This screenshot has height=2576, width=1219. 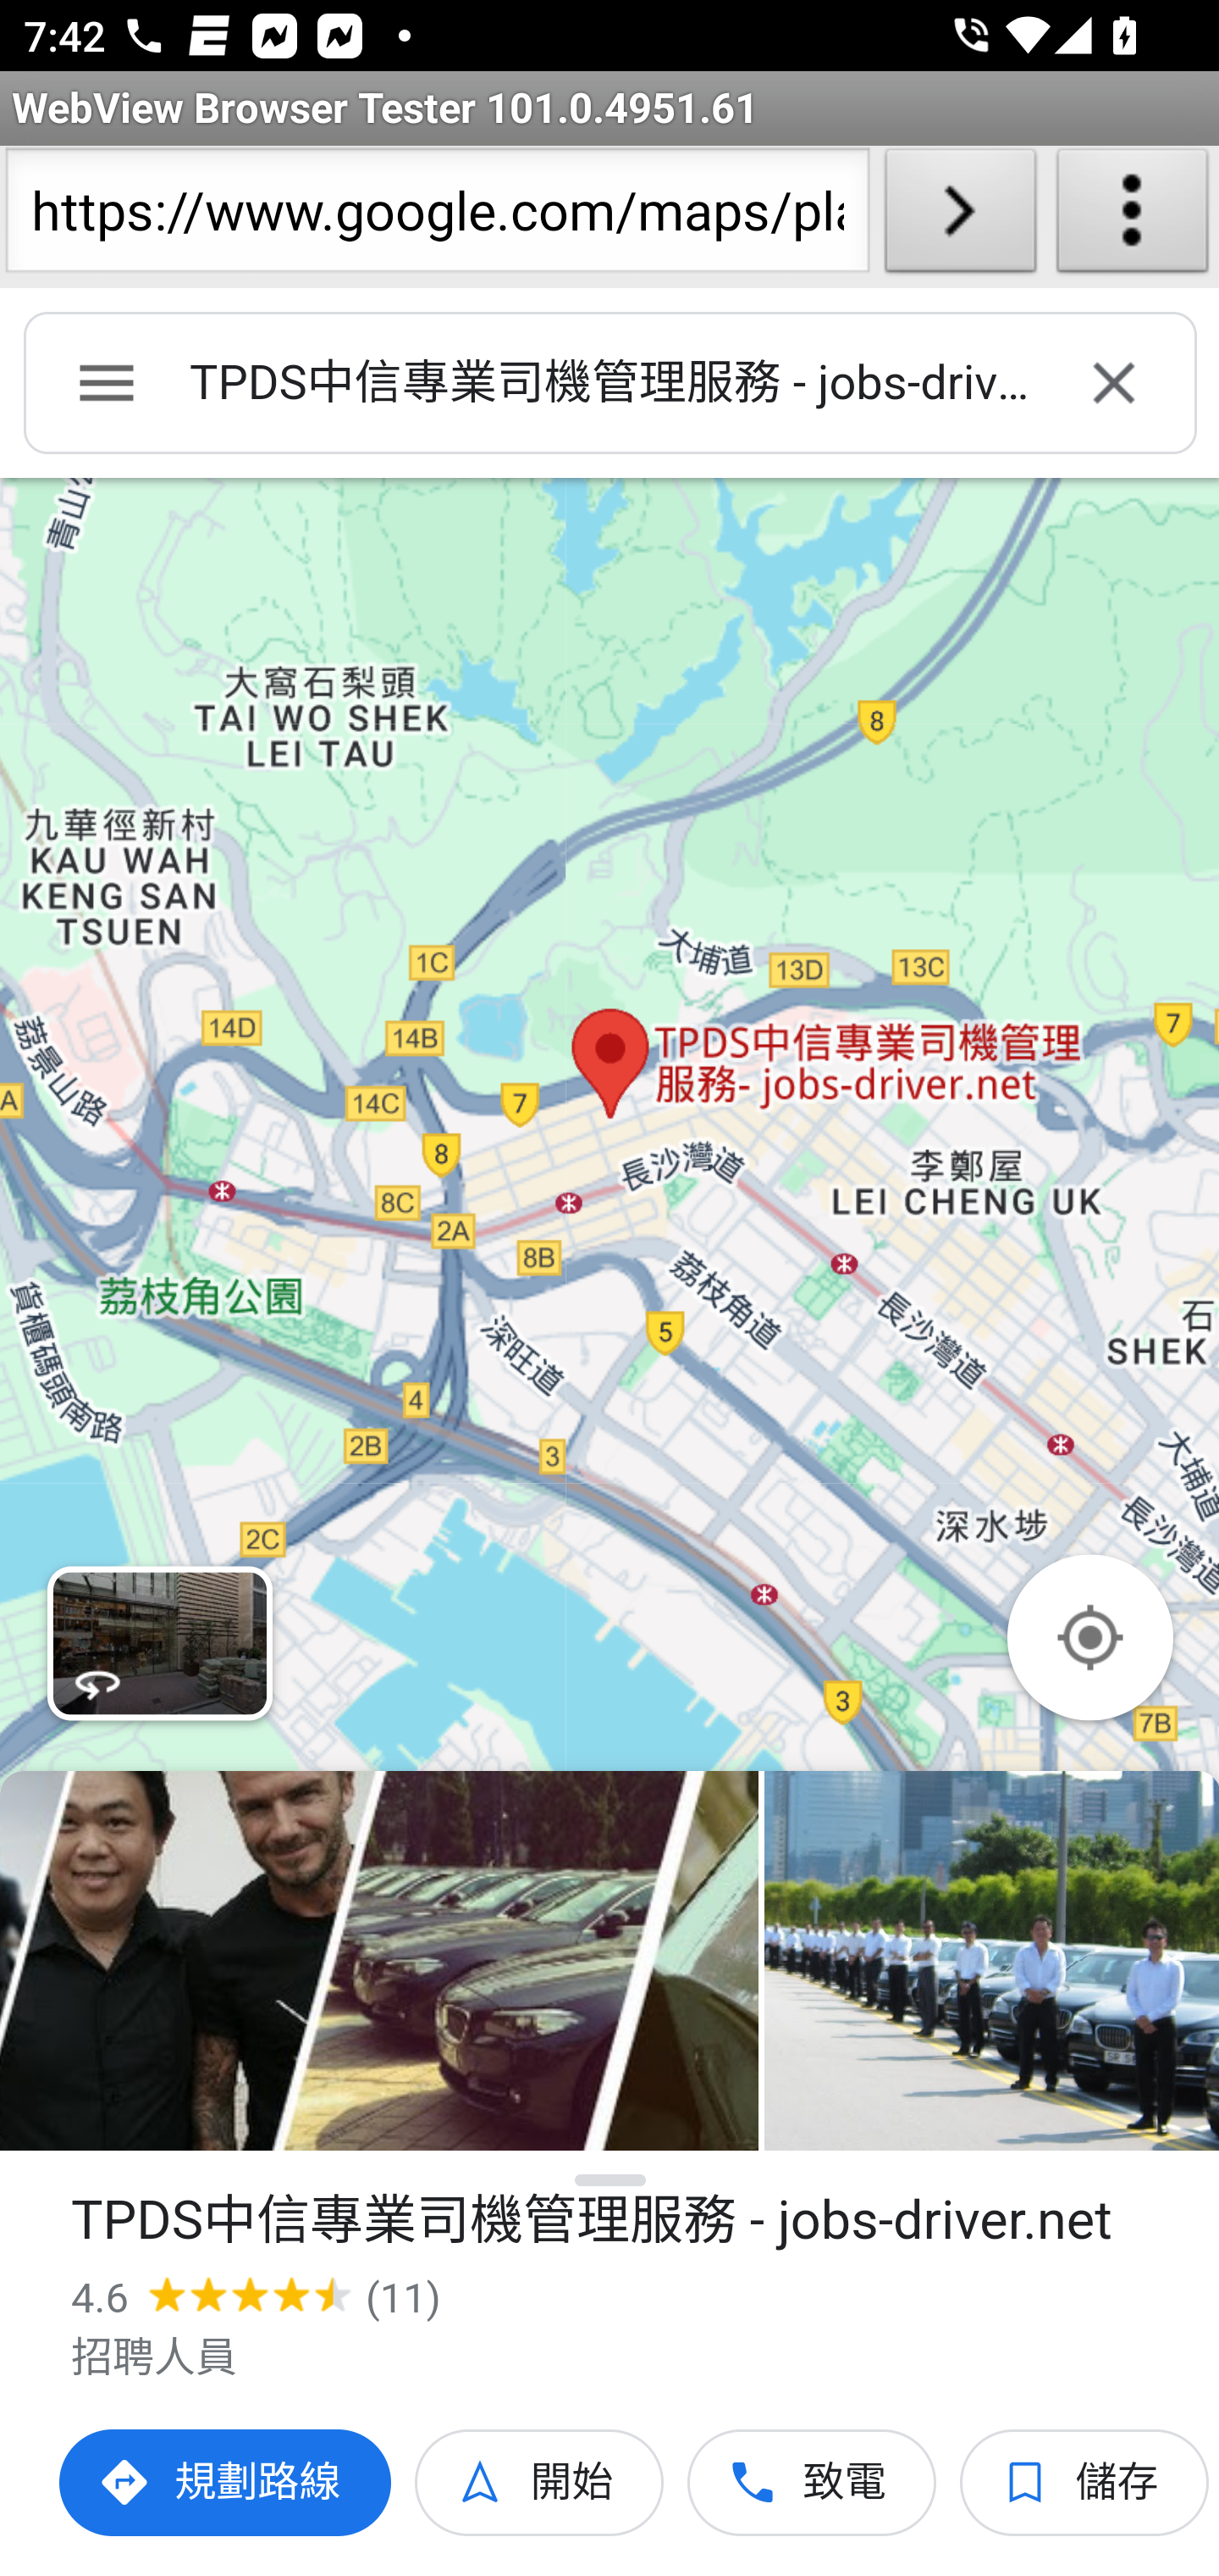 I want to click on 開始, so click(x=540, y=2483).